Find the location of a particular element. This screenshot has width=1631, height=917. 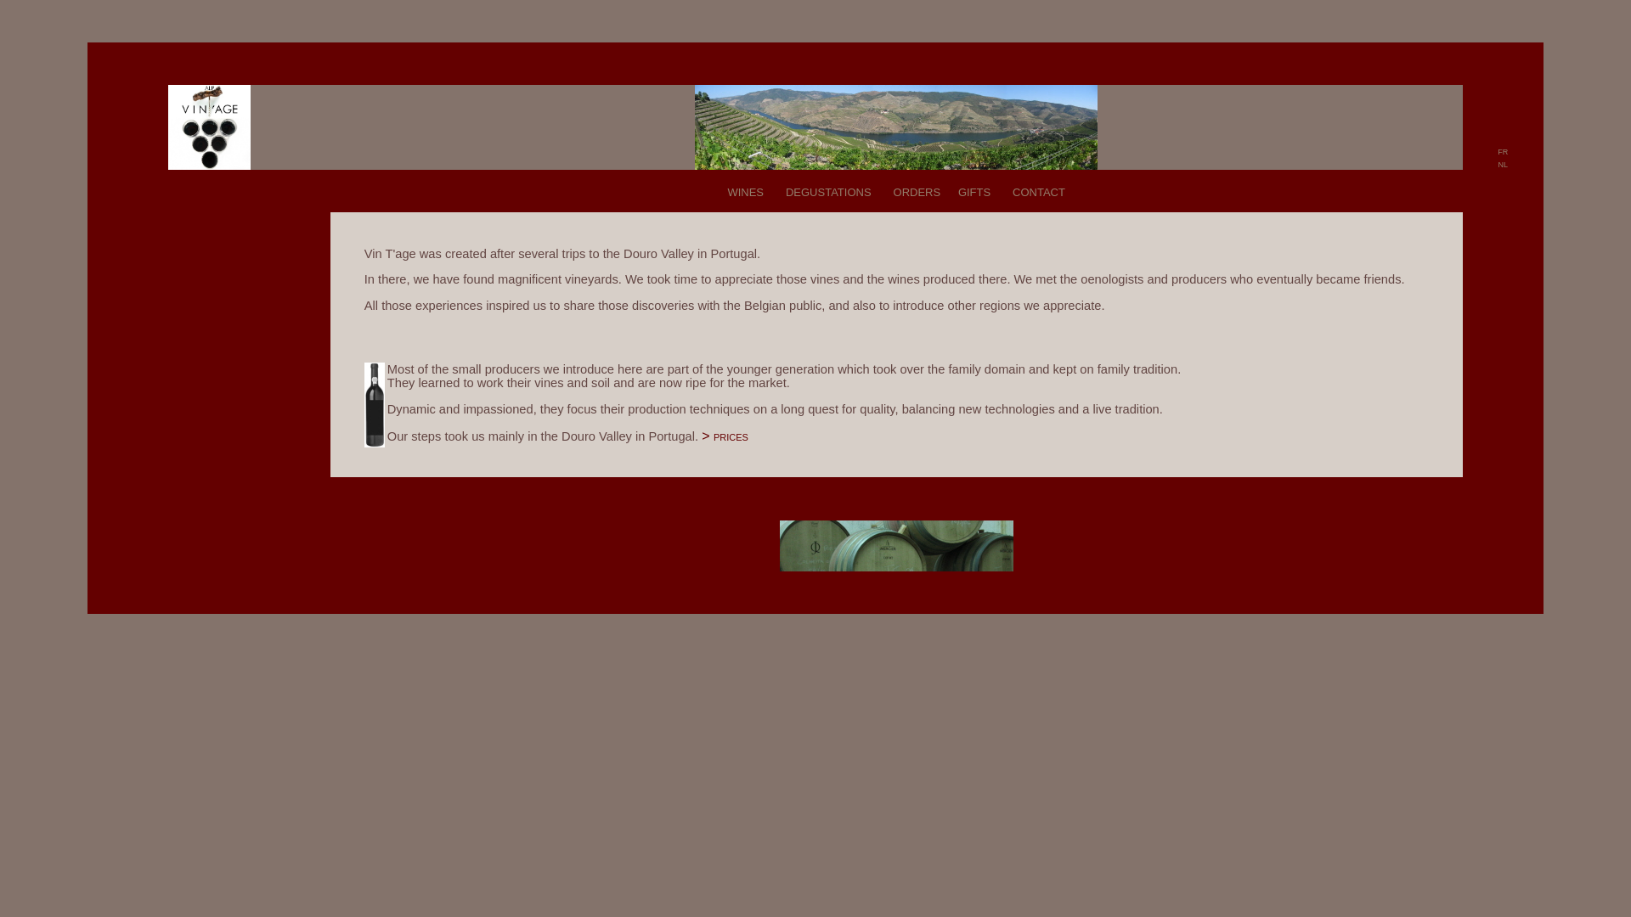

degustations is located at coordinates (829, 190).